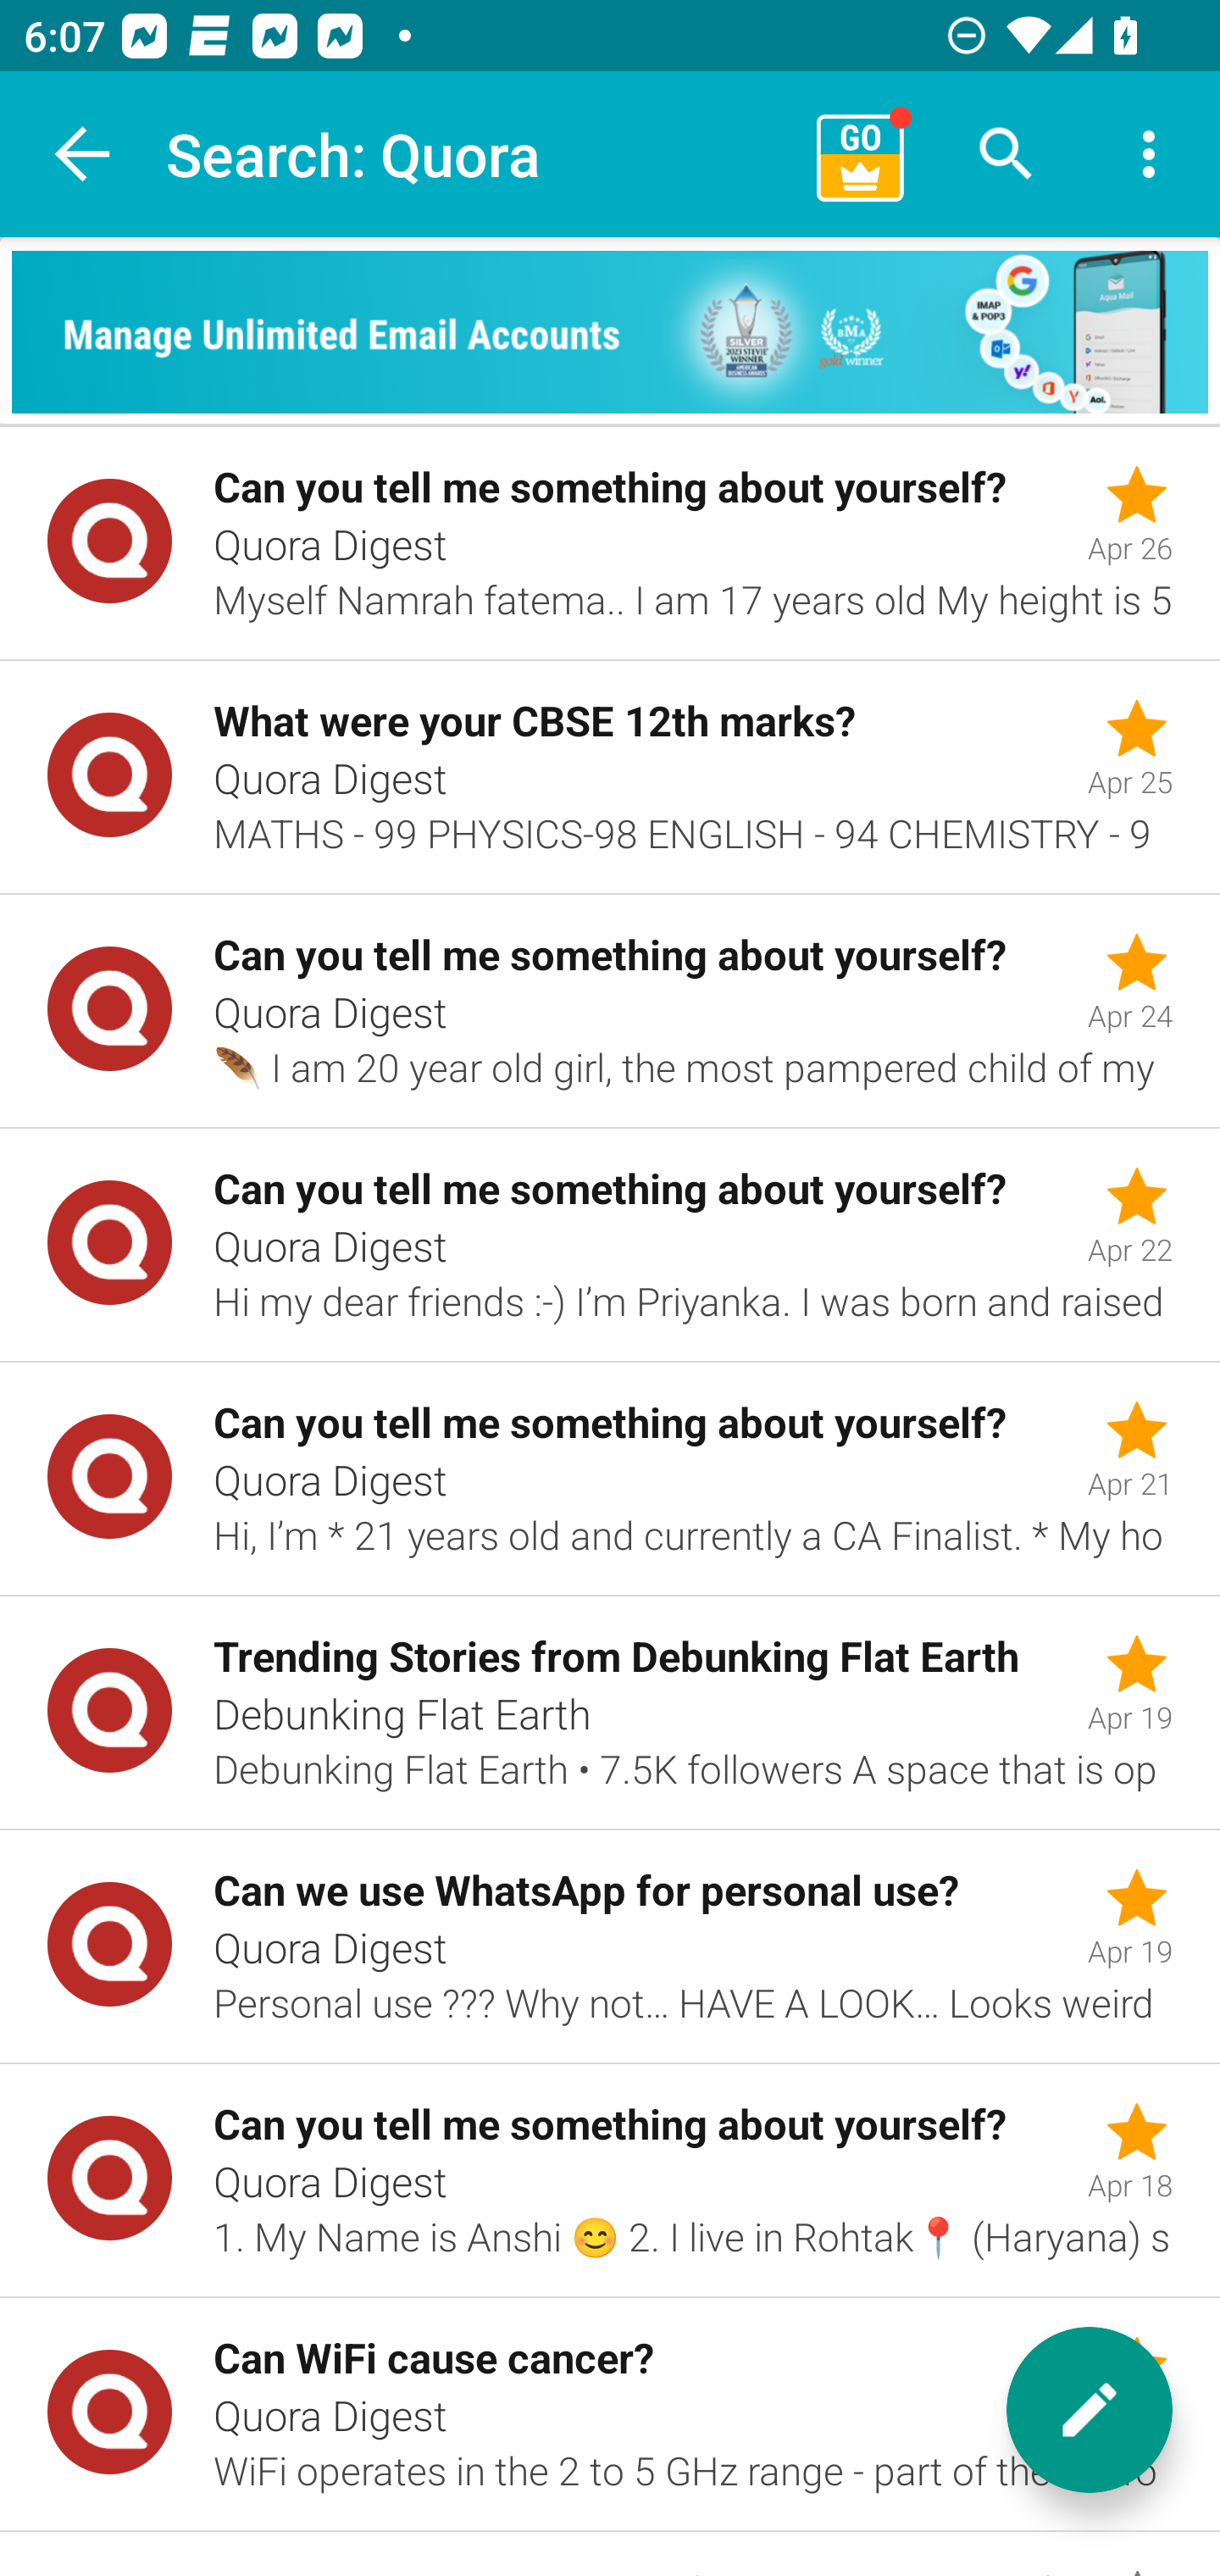 The width and height of the screenshot is (1220, 2576). Describe the element at coordinates (1090, 2410) in the screenshot. I see `New message` at that location.